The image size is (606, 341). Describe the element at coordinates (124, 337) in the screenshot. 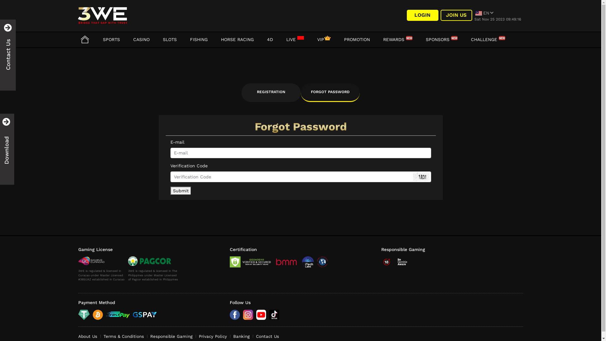

I see `Terms & Conditions` at that location.